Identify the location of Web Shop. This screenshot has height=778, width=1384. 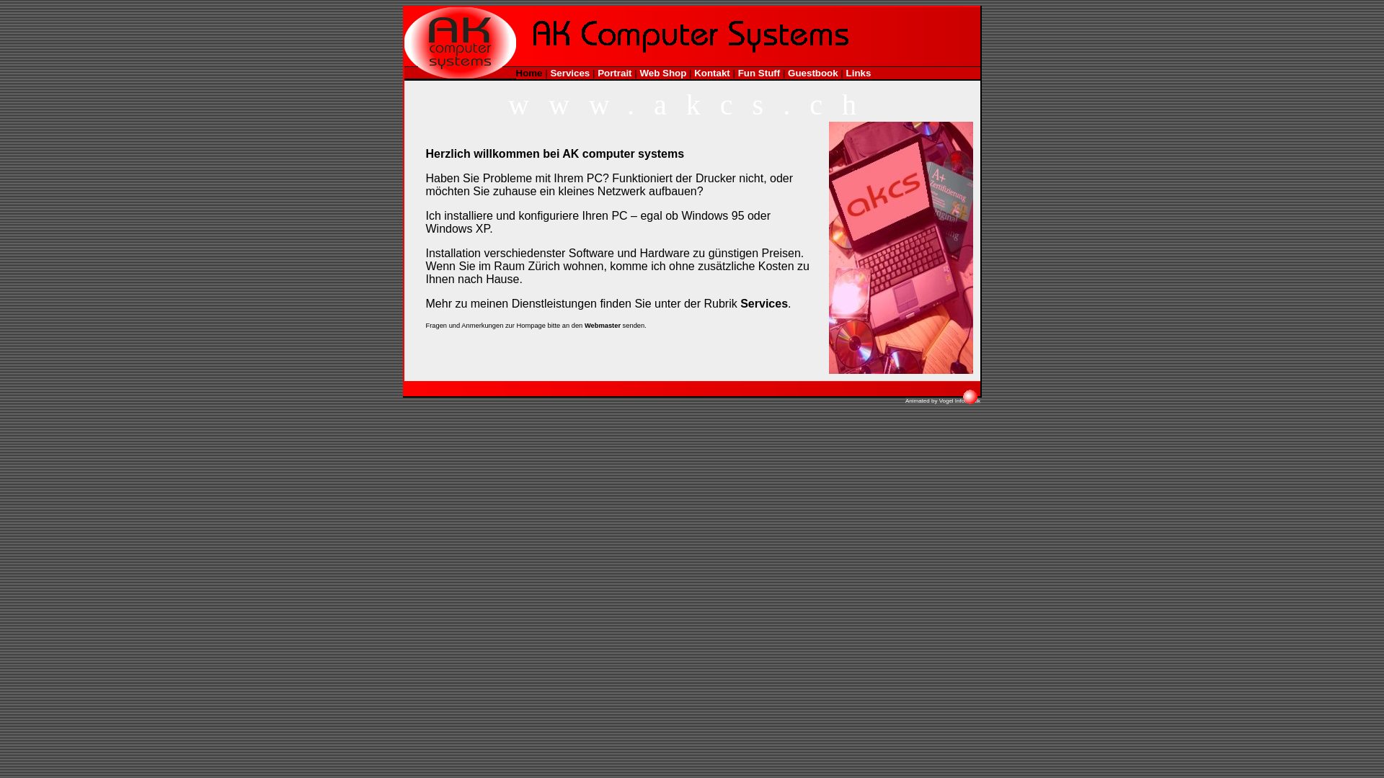
(663, 73).